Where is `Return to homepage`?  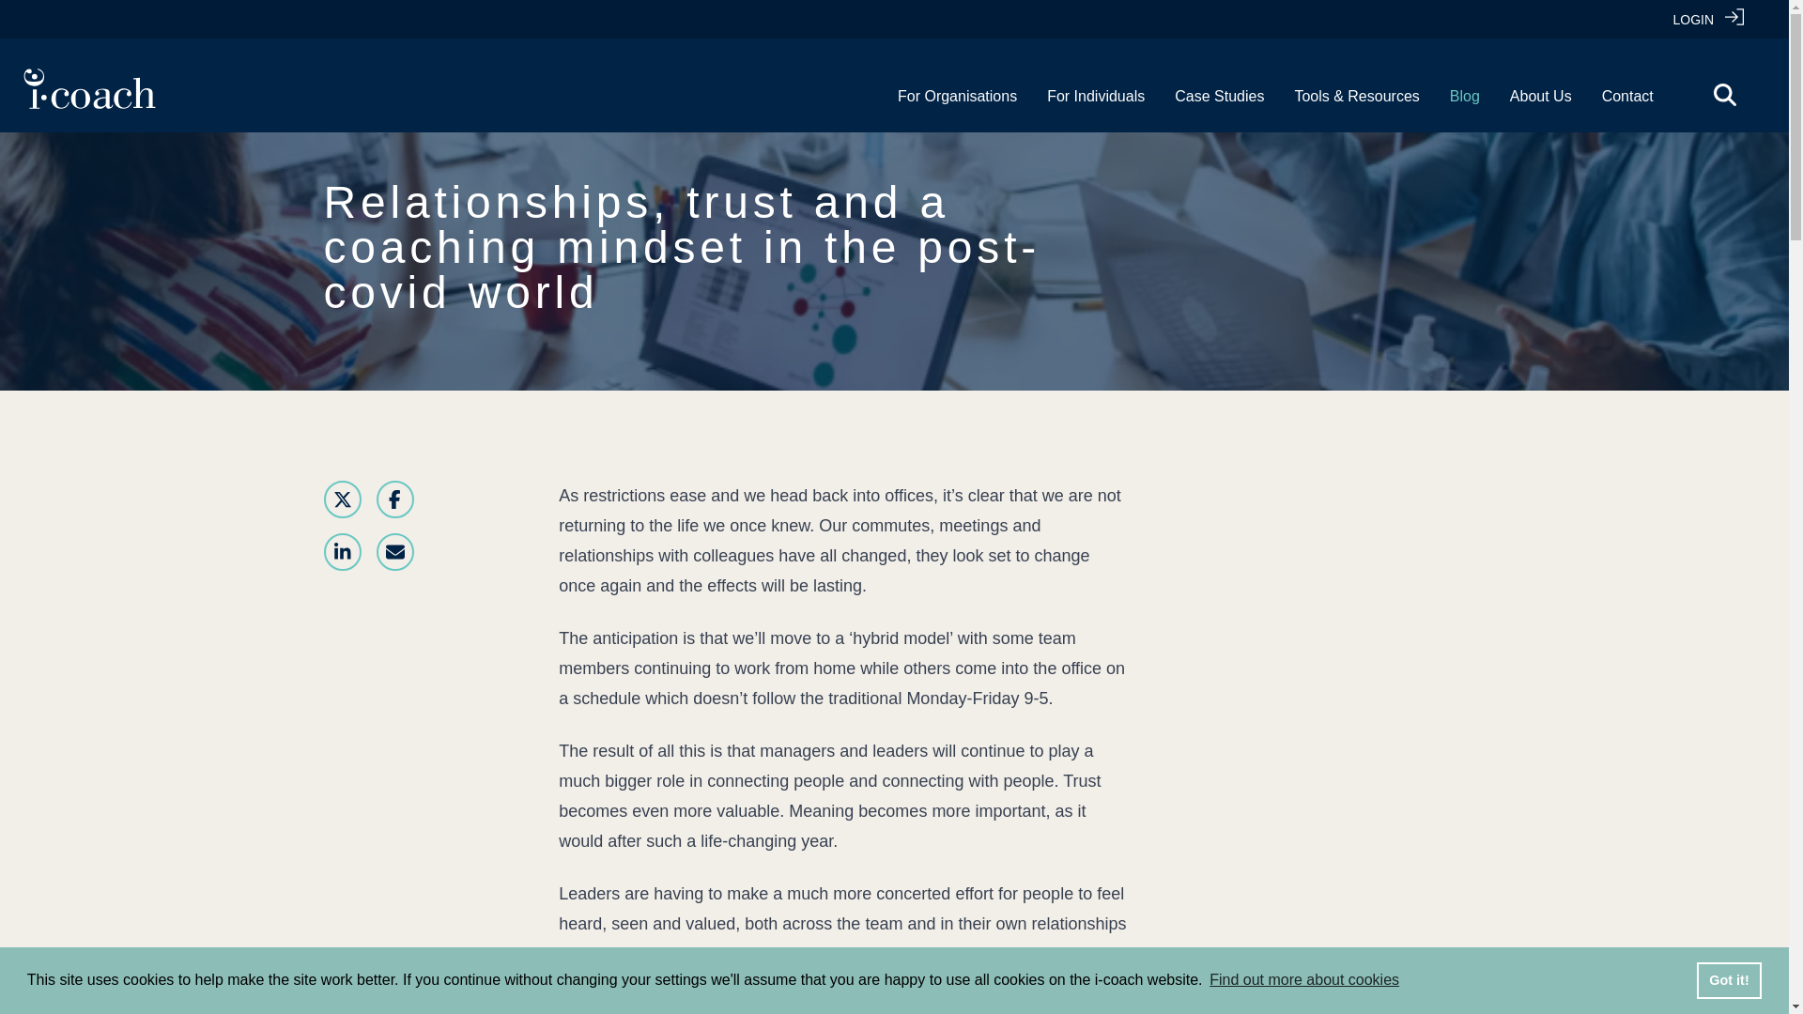
Return to homepage is located at coordinates (89, 88).